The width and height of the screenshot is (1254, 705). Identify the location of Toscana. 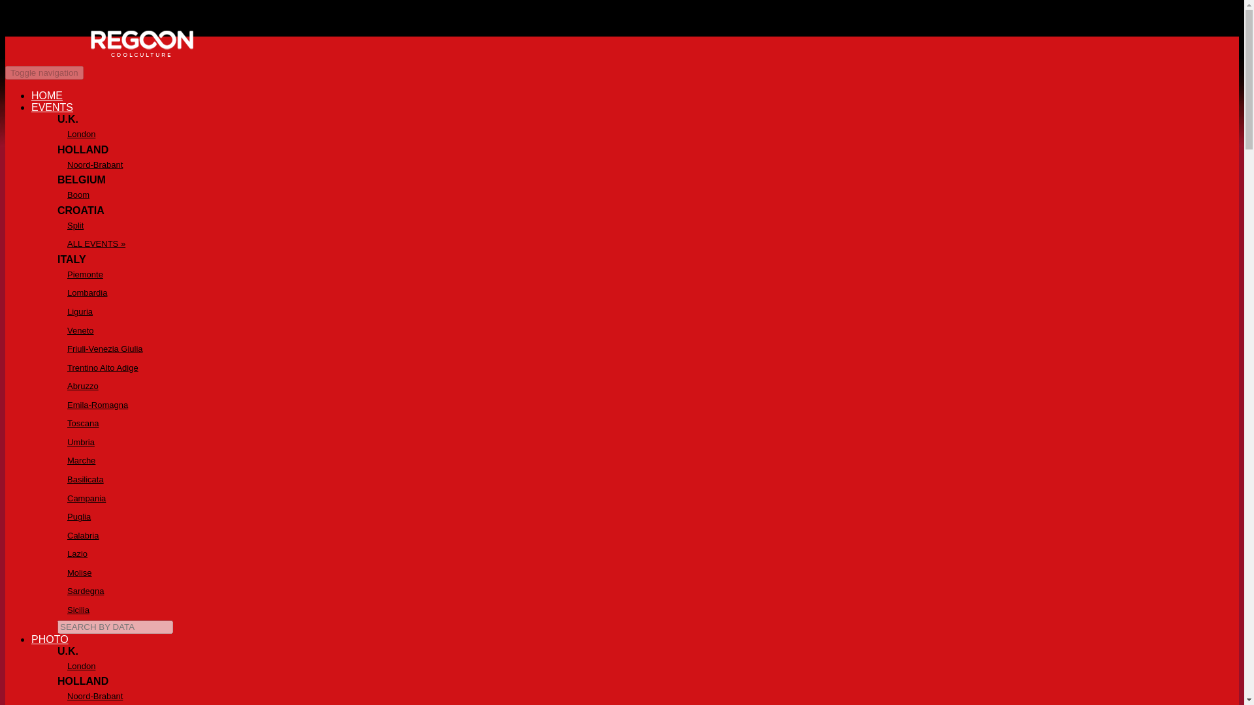
(648, 424).